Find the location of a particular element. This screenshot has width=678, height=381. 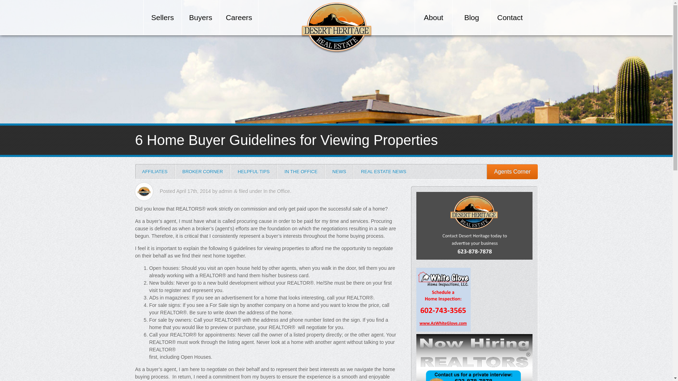

Sellers is located at coordinates (162, 18).